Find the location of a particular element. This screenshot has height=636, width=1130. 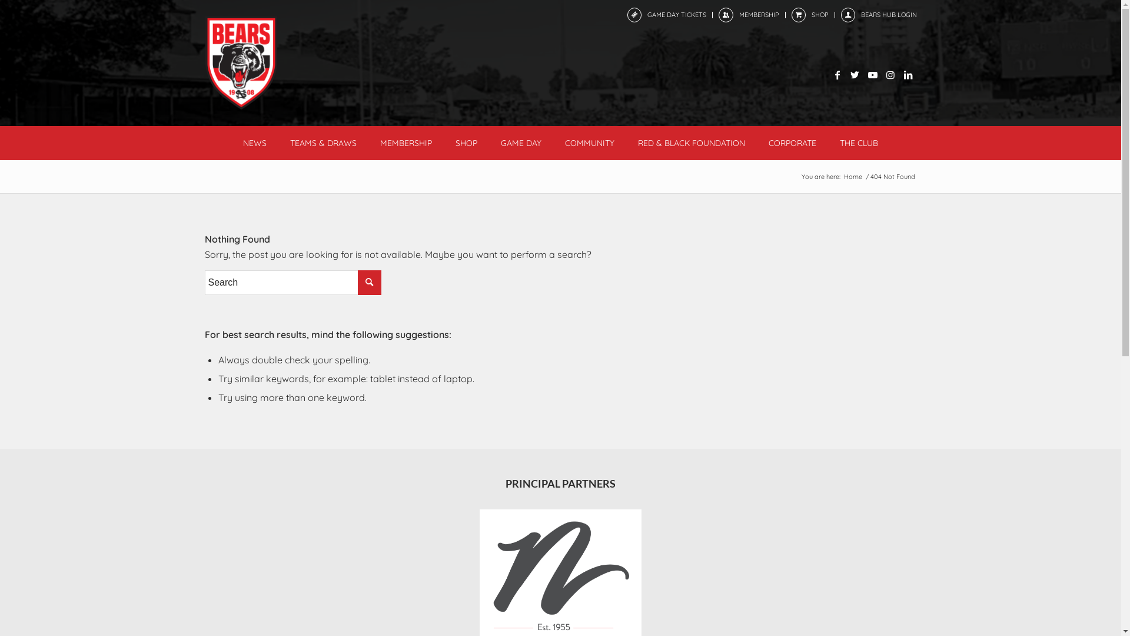

LinkedIn is located at coordinates (908, 75).